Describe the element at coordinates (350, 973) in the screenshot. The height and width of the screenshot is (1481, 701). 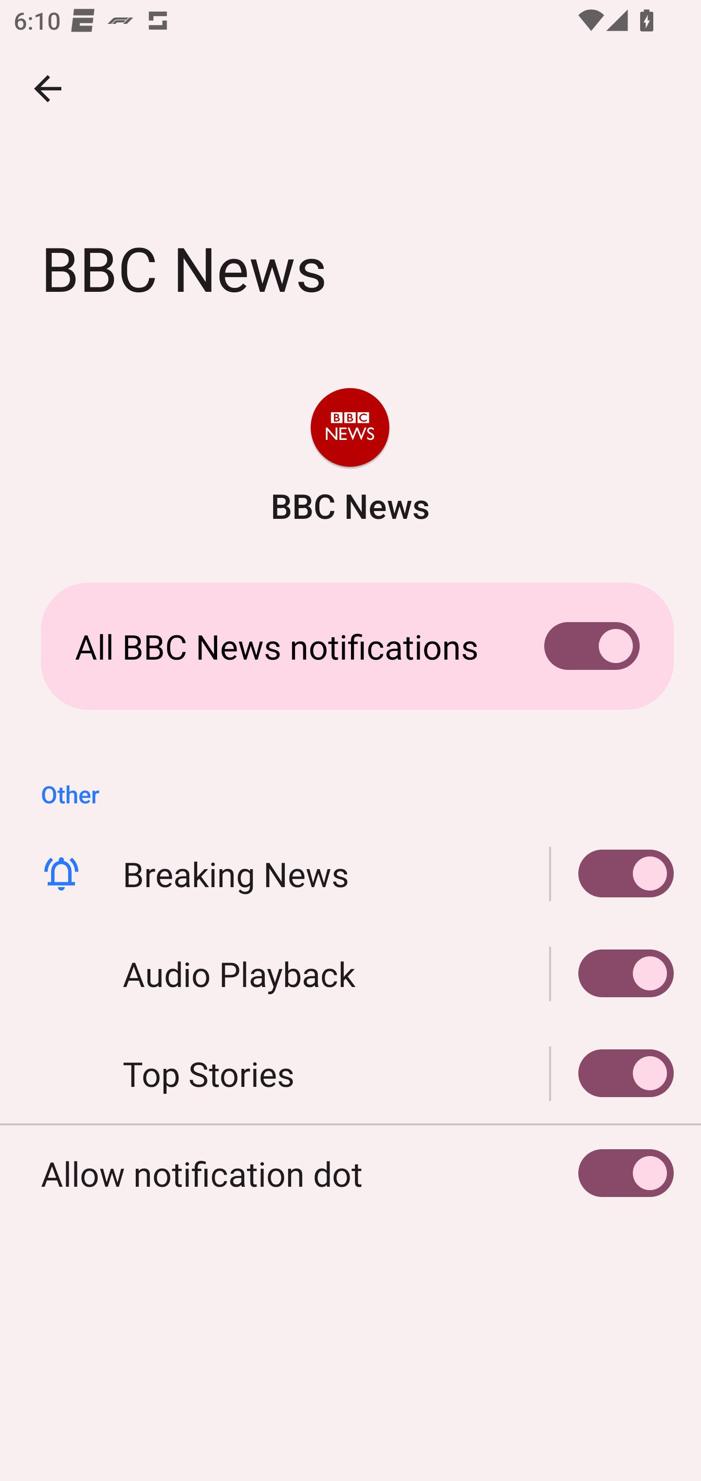
I see `Audio Playback` at that location.